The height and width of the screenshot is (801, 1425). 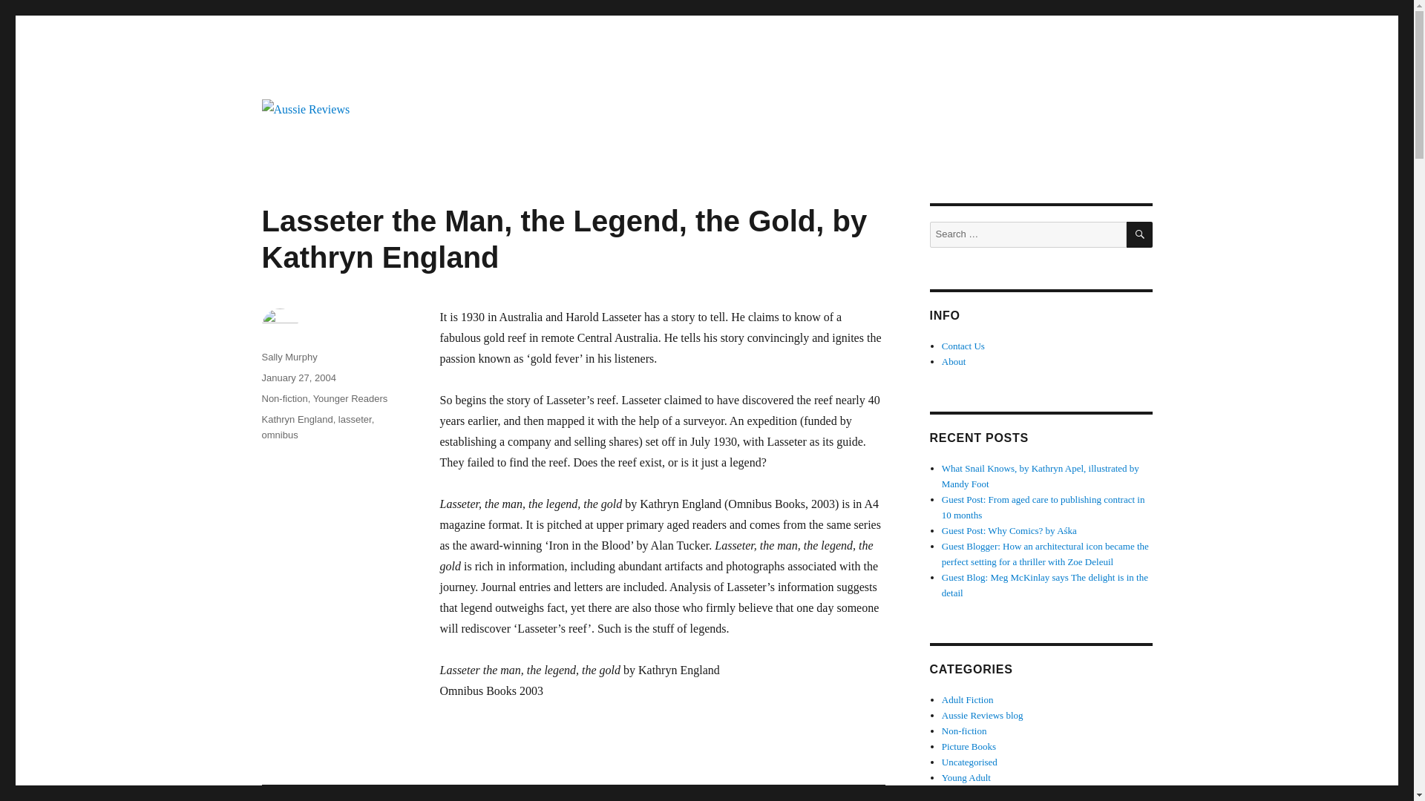 What do you see at coordinates (954, 360) in the screenshot?
I see `About` at bounding box center [954, 360].